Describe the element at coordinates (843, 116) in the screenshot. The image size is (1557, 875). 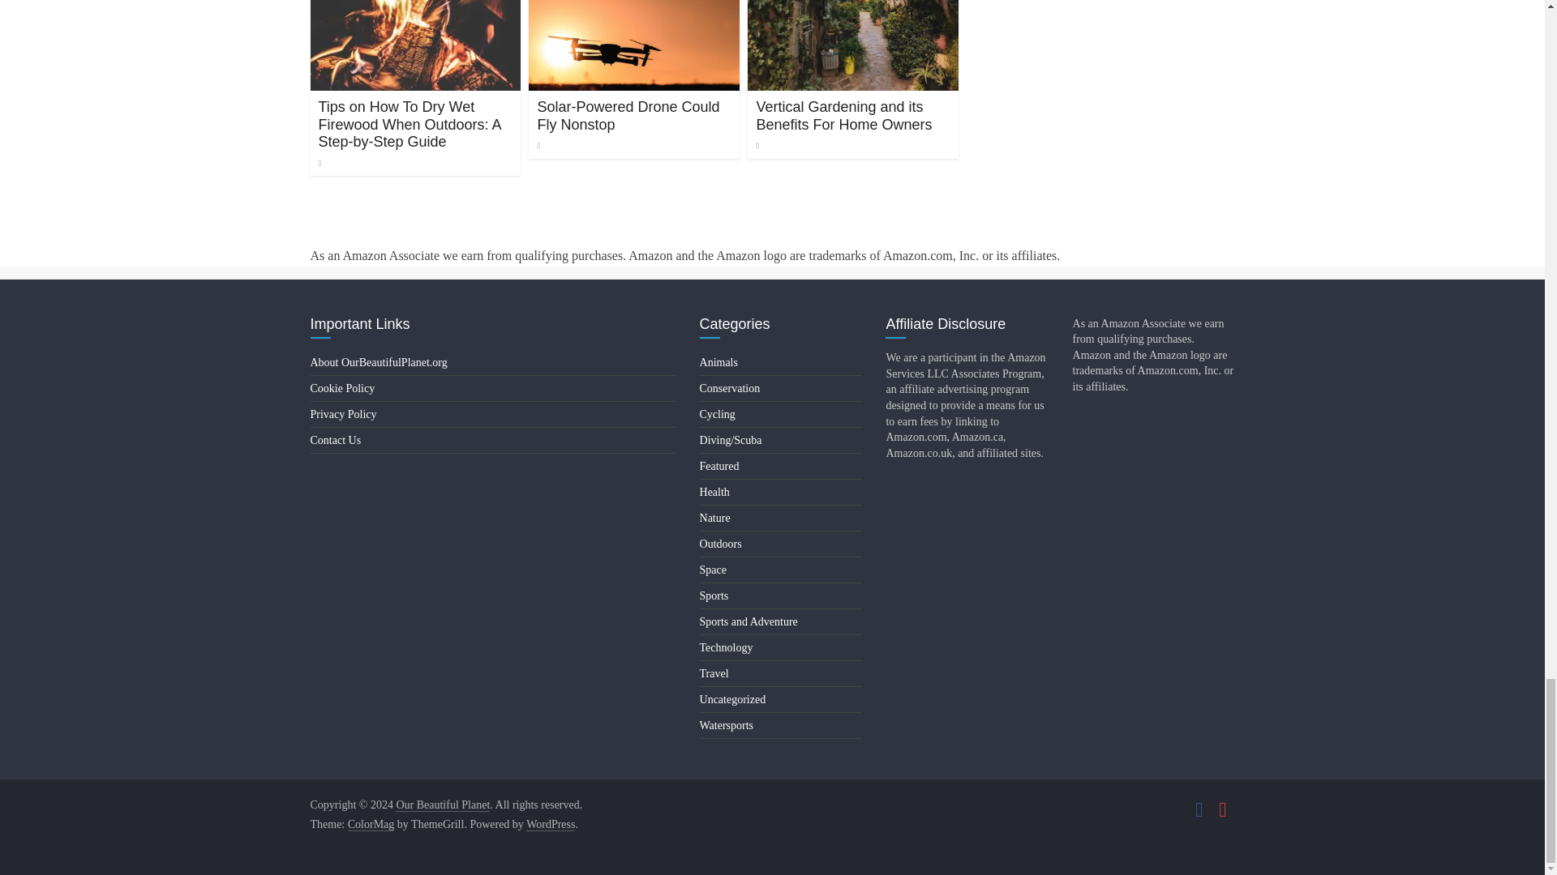
I see `Vertical Gardening and its Benefits For Home Owners` at that location.